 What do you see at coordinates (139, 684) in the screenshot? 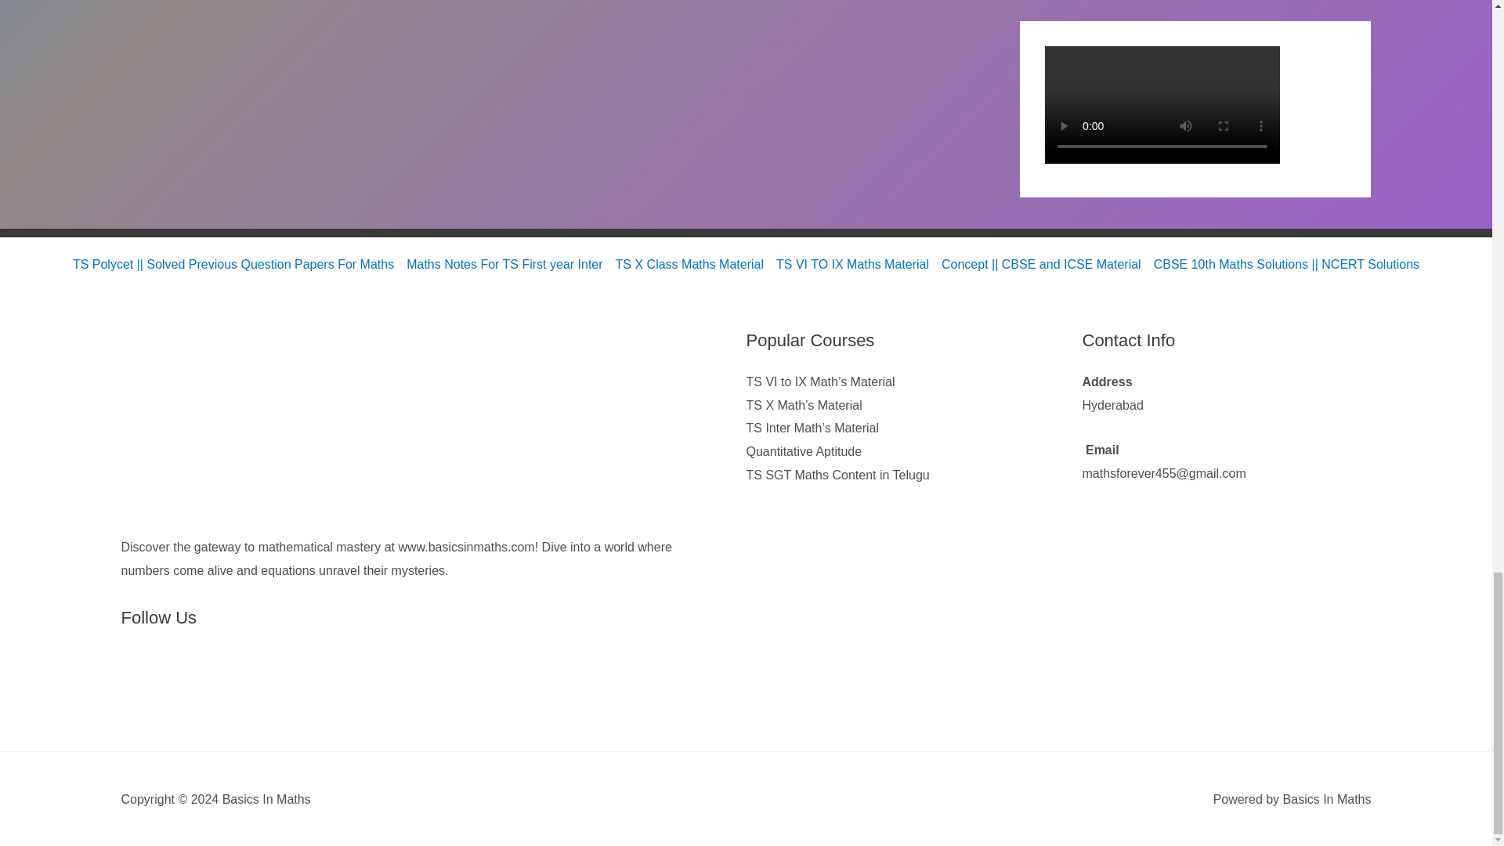
I see `RSS` at bounding box center [139, 684].